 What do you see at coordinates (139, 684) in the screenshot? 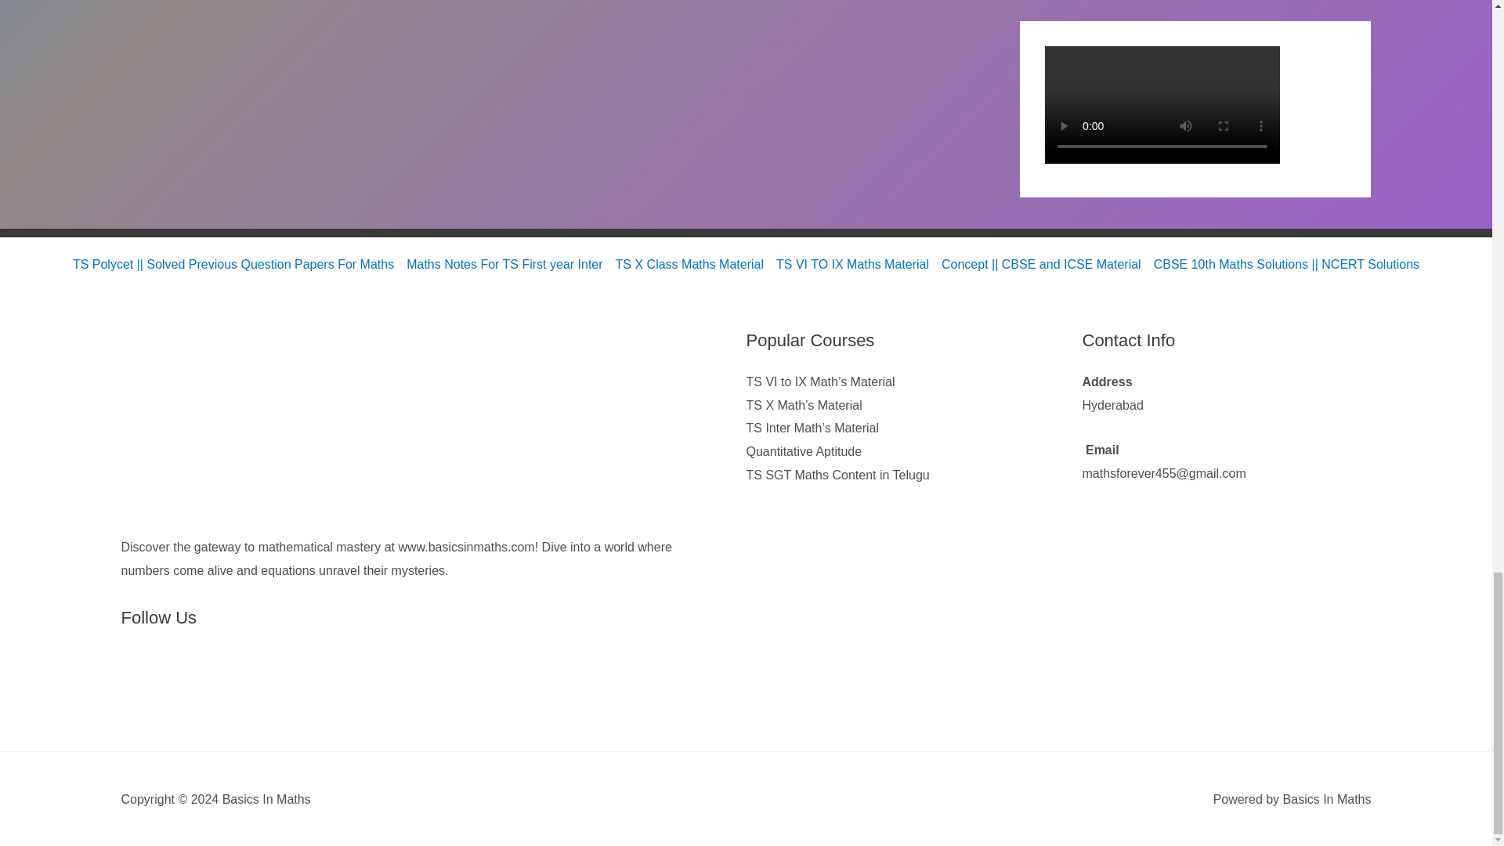
I see `RSS` at bounding box center [139, 684].